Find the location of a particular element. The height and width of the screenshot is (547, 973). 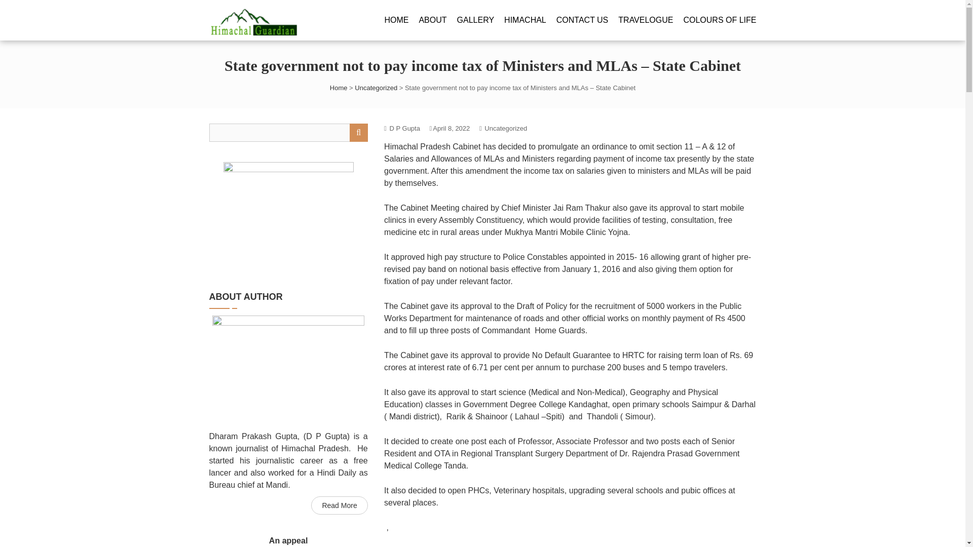

HOME is located at coordinates (396, 20).